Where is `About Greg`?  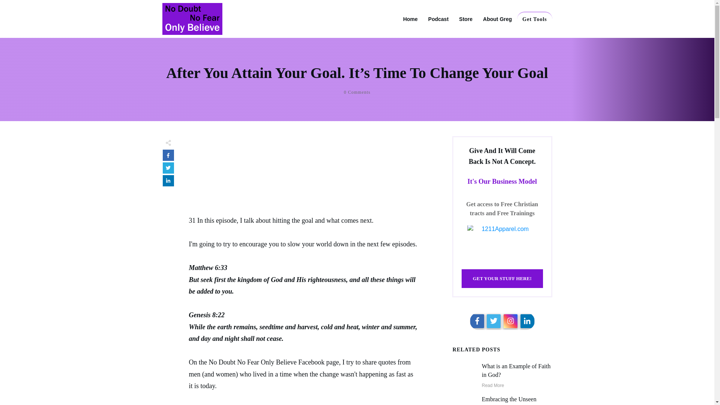
About Greg is located at coordinates (497, 19).